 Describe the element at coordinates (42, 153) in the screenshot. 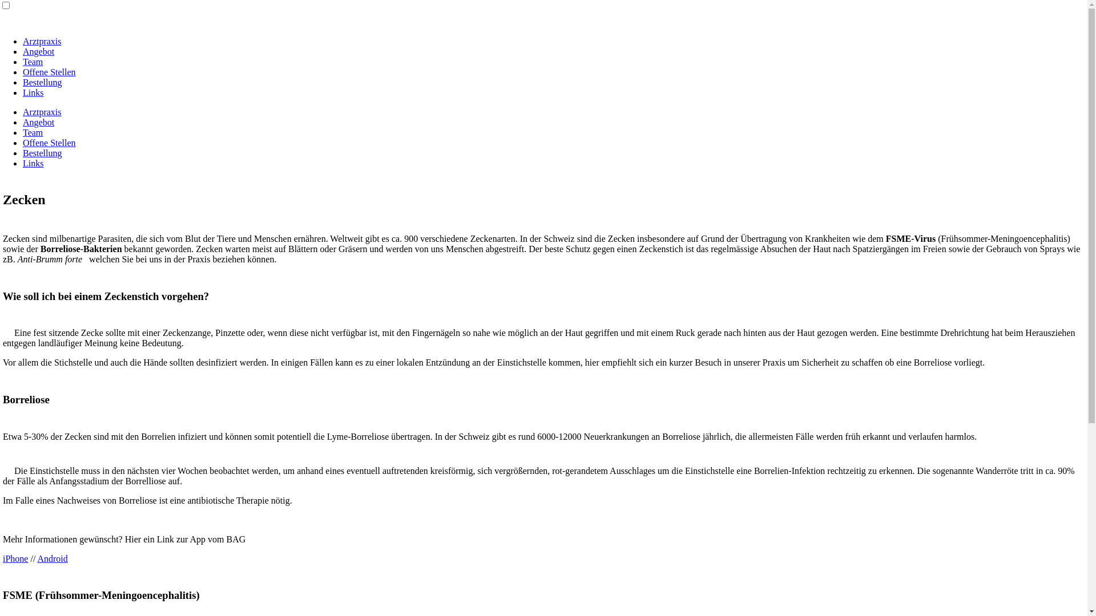

I see `Bestellung` at that location.